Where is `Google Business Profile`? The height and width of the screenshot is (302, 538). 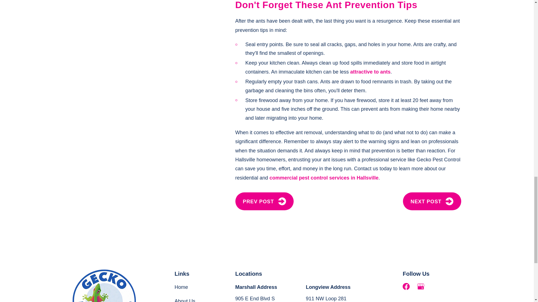 Google Business Profile is located at coordinates (421, 286).